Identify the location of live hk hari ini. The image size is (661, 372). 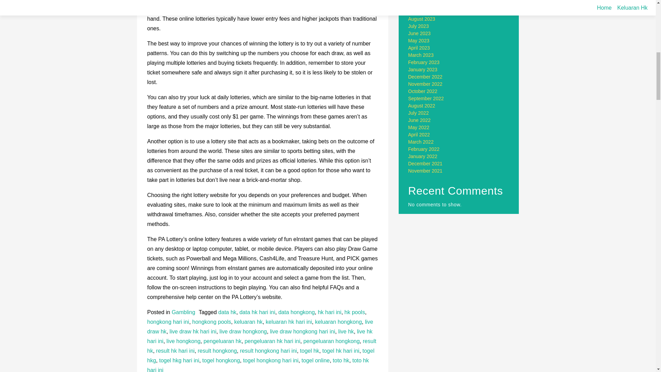
(260, 336).